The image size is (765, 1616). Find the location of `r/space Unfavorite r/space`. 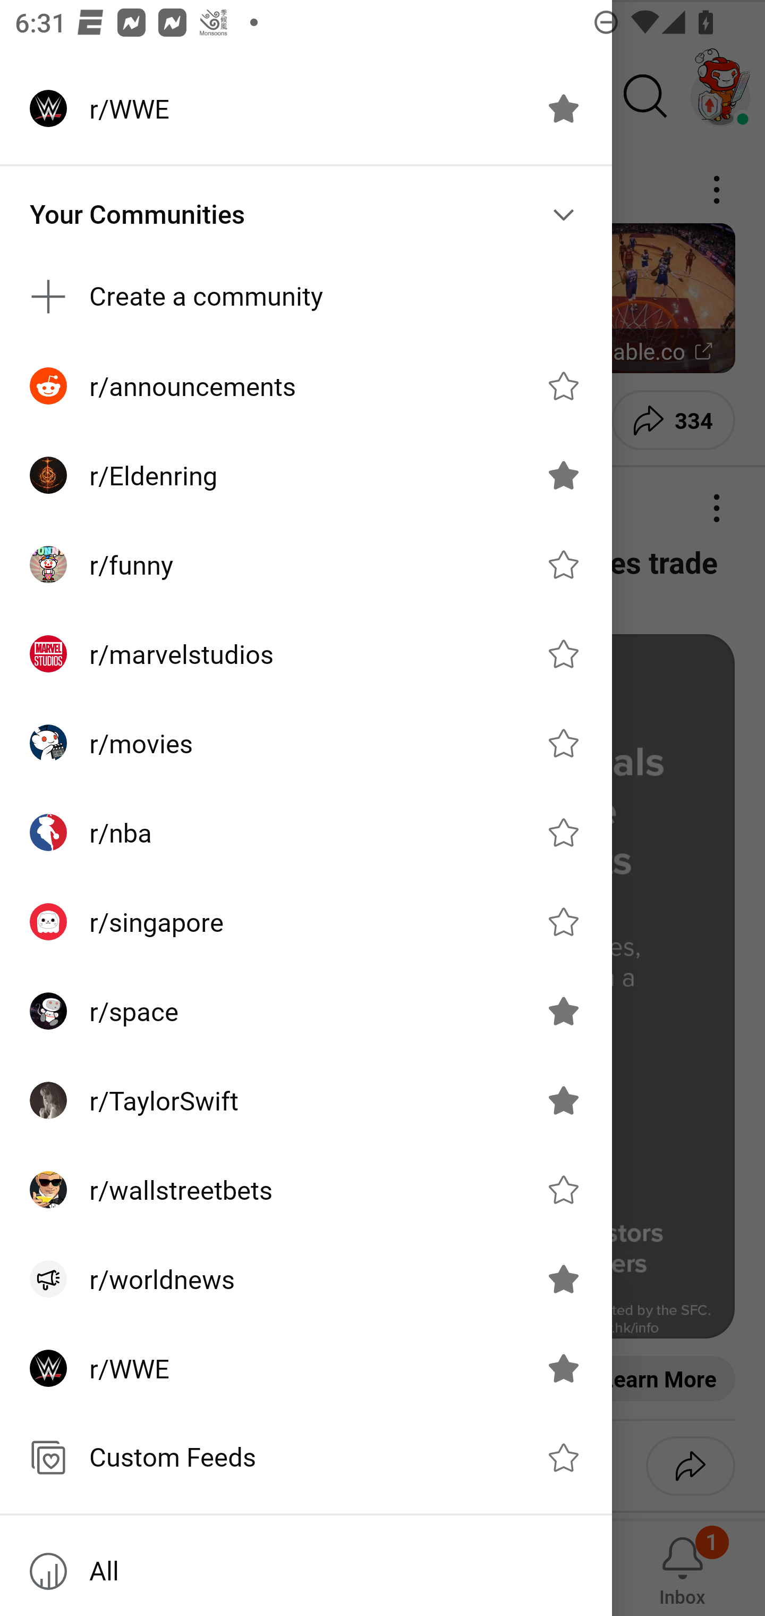

r/space Unfavorite r/space is located at coordinates (306, 1011).